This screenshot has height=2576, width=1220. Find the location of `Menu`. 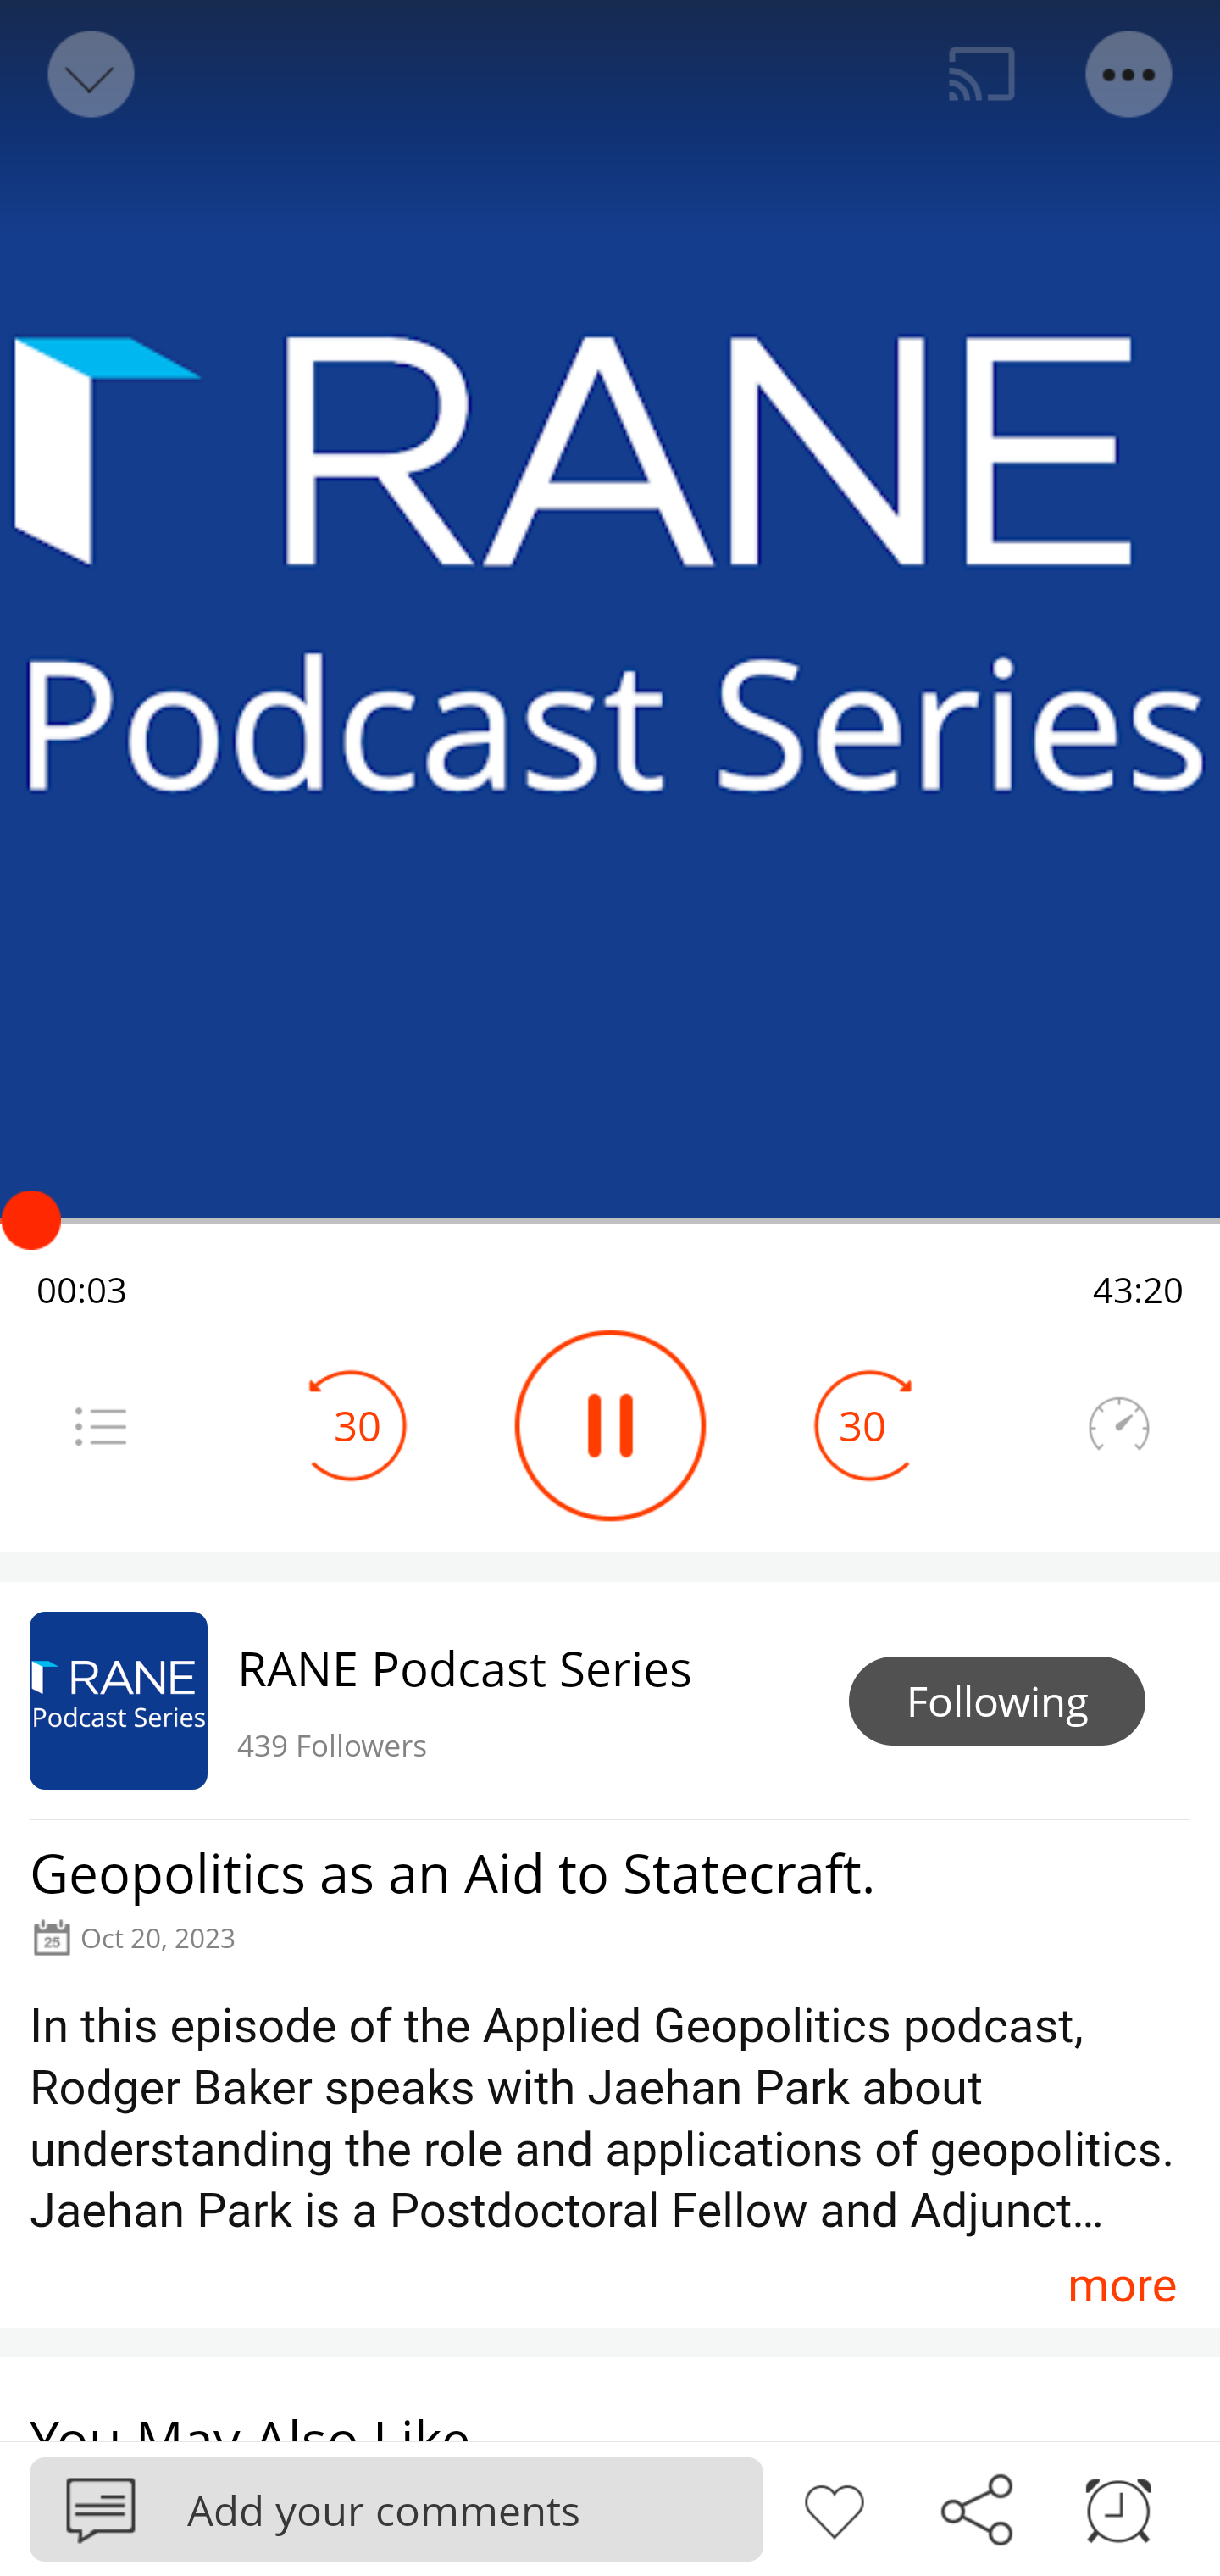

Menu is located at coordinates (1130, 75).